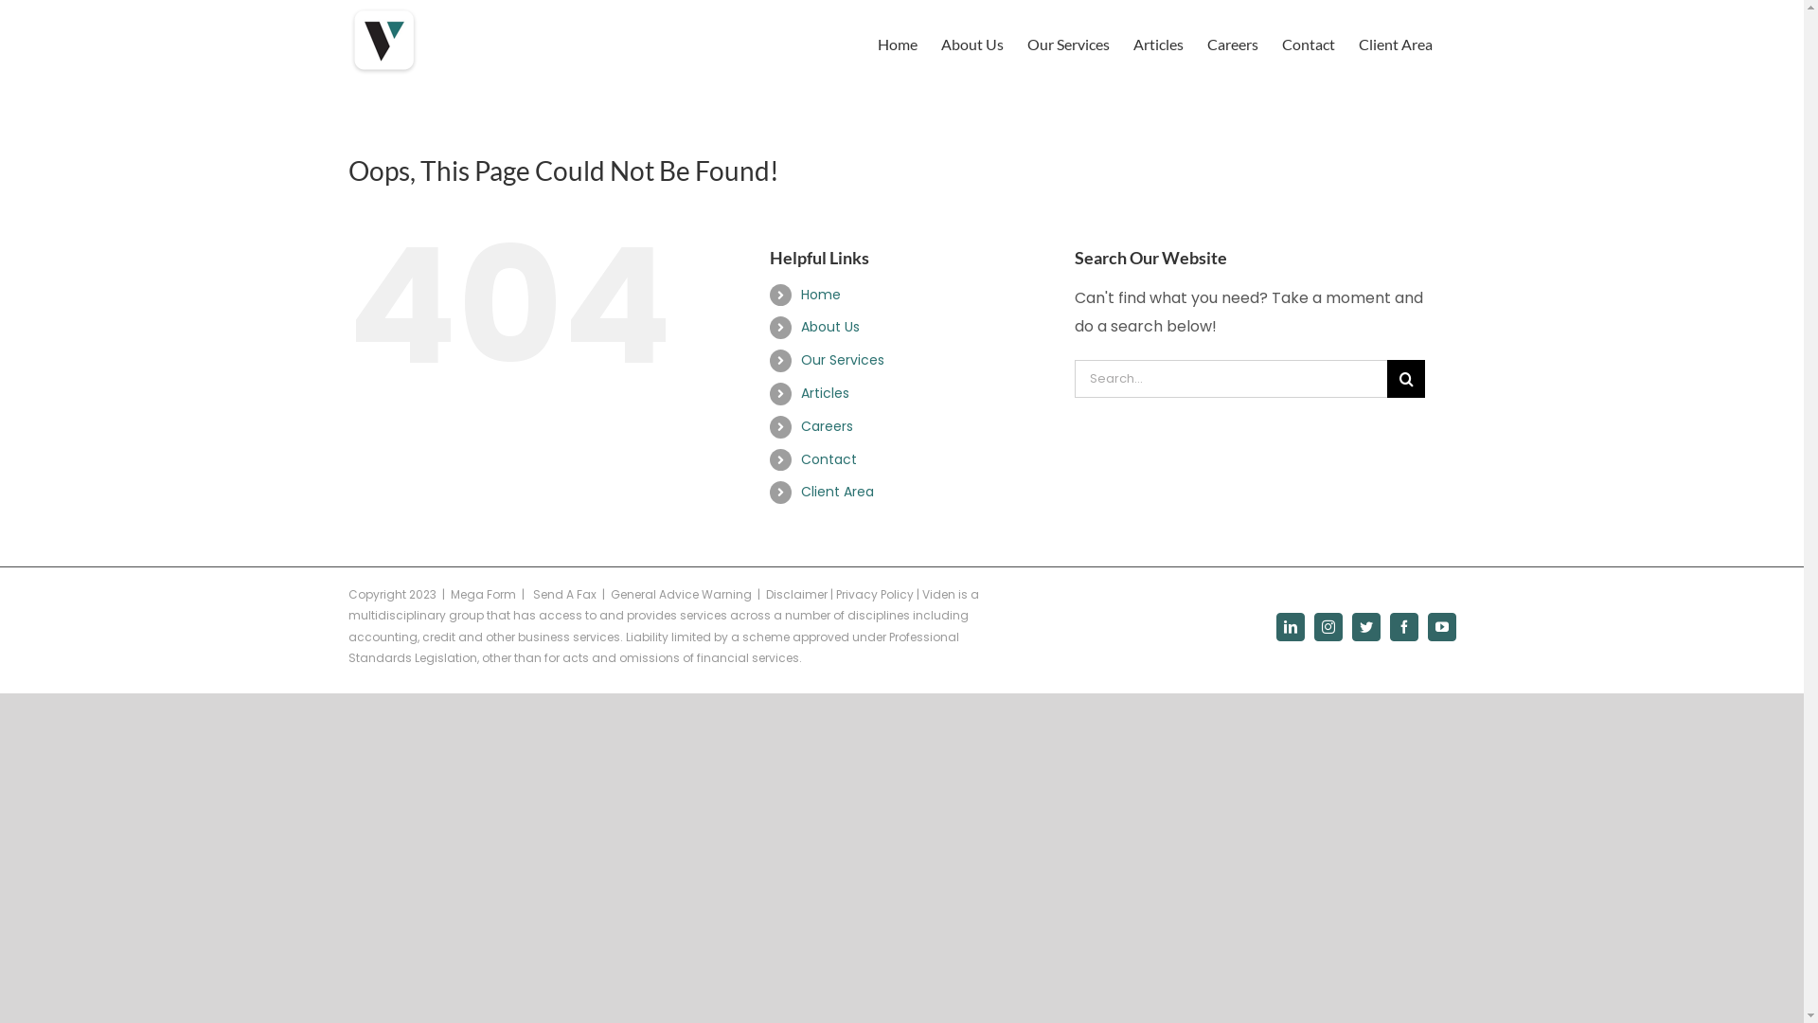 This screenshot has height=1023, width=1818. Describe the element at coordinates (1157, 44) in the screenshot. I see `Articles` at that location.